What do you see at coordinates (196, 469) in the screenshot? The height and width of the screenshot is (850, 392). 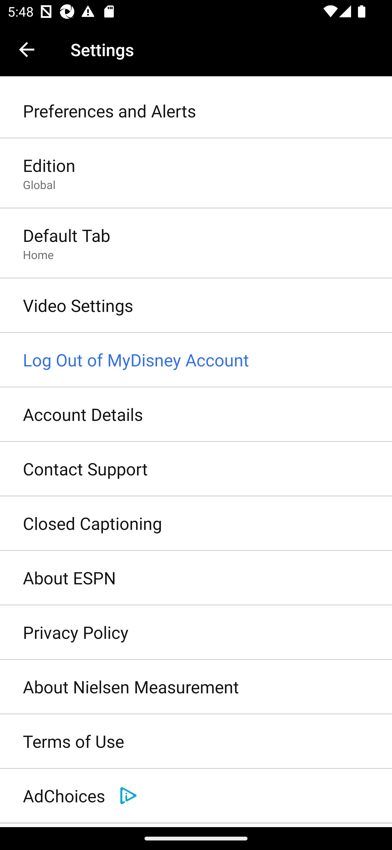 I see `Contact Support` at bounding box center [196, 469].